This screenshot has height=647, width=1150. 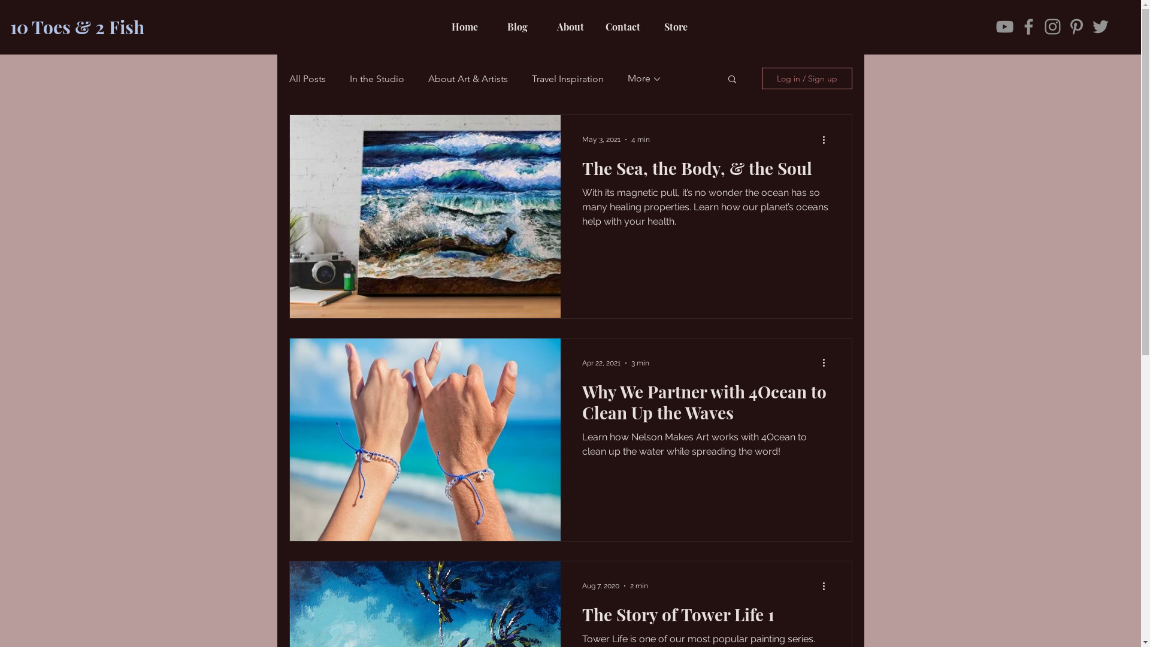 What do you see at coordinates (807, 78) in the screenshot?
I see `Log in / Sign up` at bounding box center [807, 78].